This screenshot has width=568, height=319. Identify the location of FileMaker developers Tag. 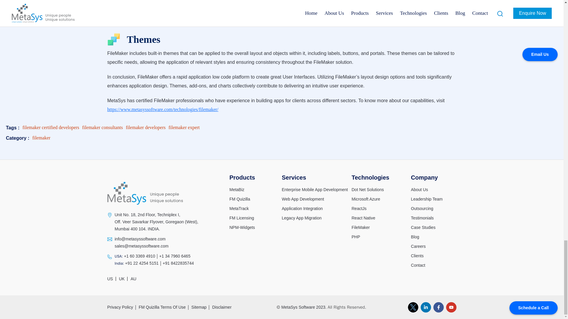
(146, 127).